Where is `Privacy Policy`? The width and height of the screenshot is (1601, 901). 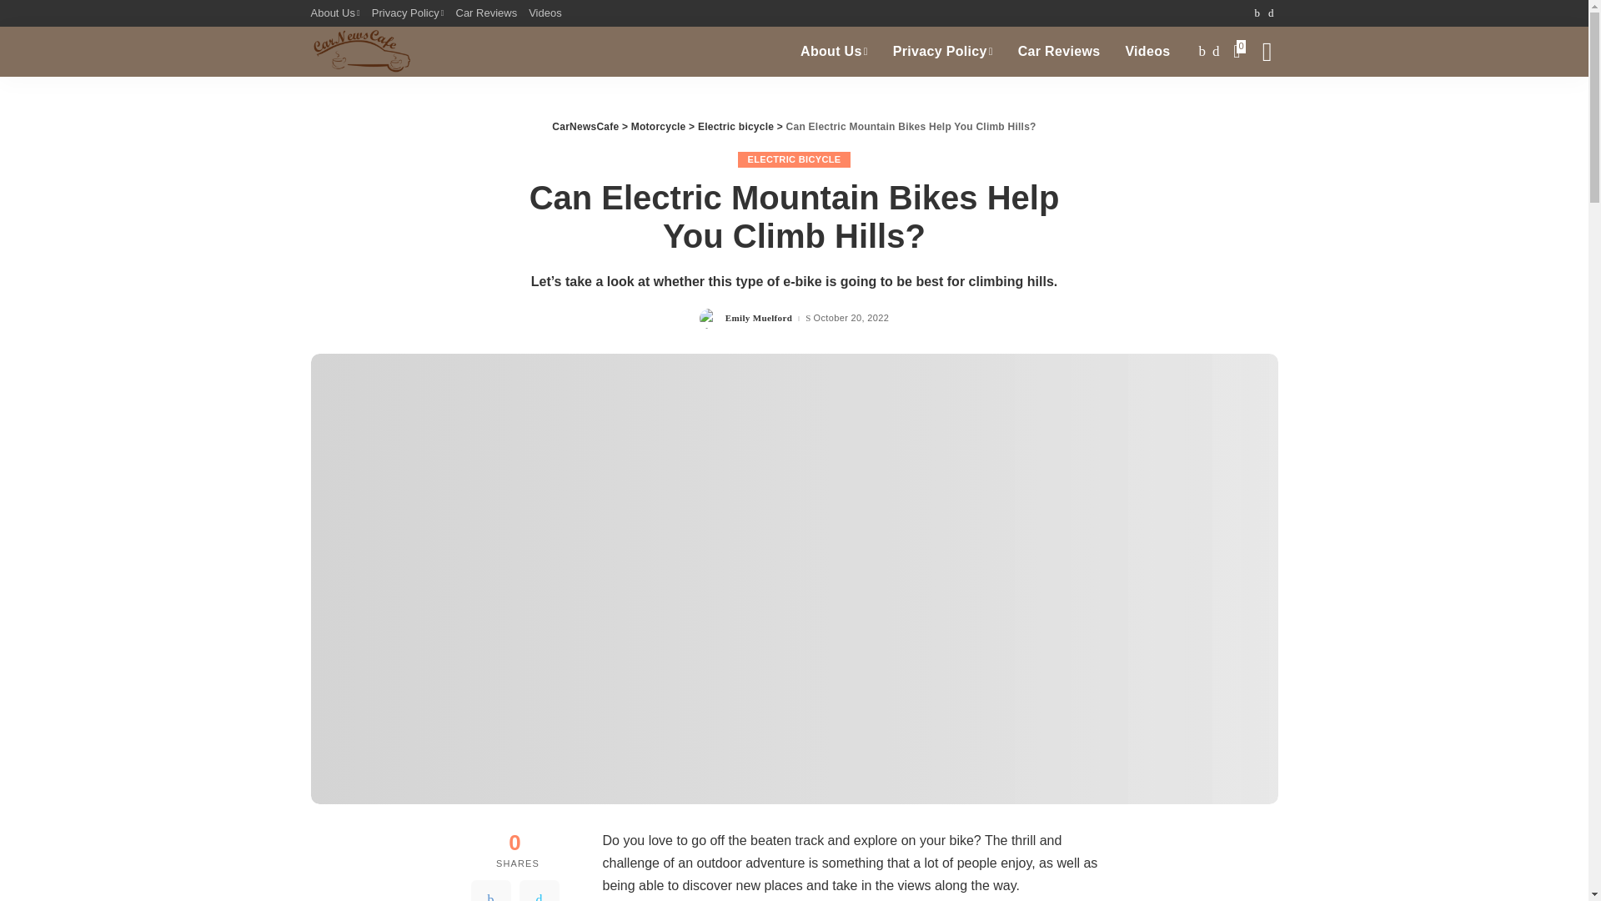
Privacy Policy is located at coordinates (942, 52).